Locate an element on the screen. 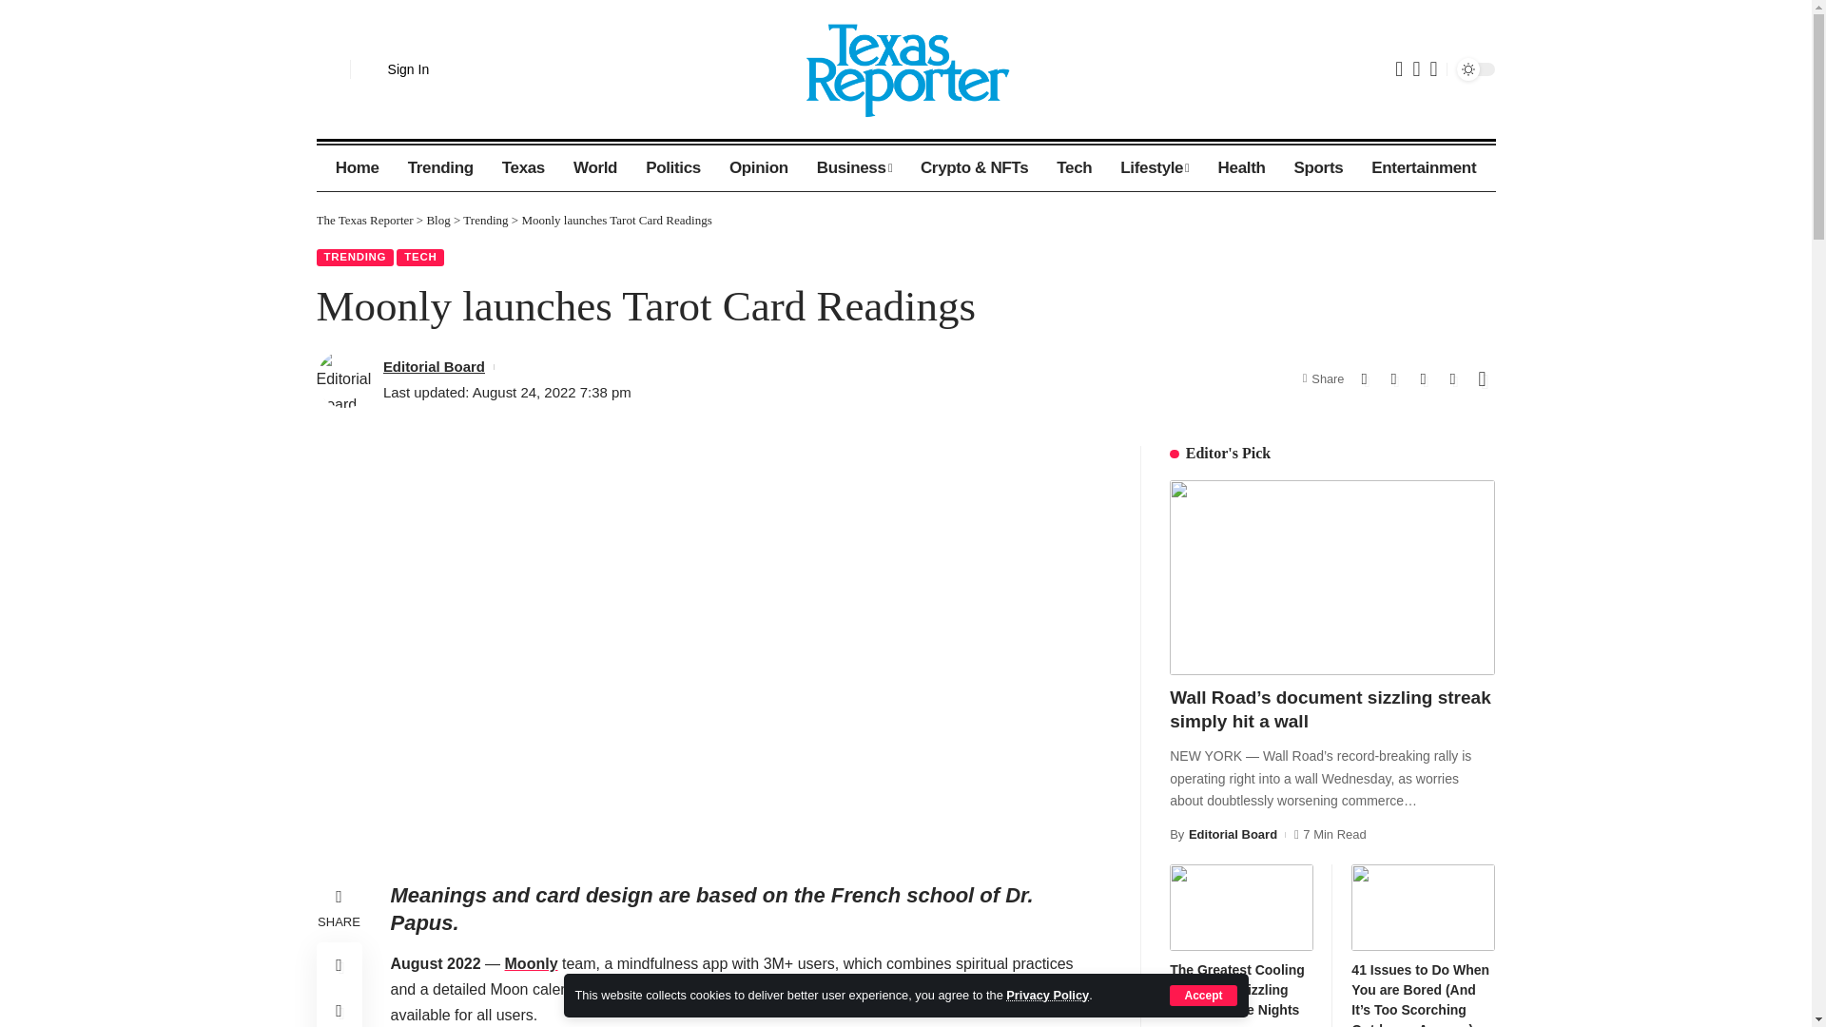 This screenshot has height=1027, width=1826. World is located at coordinates (595, 167).